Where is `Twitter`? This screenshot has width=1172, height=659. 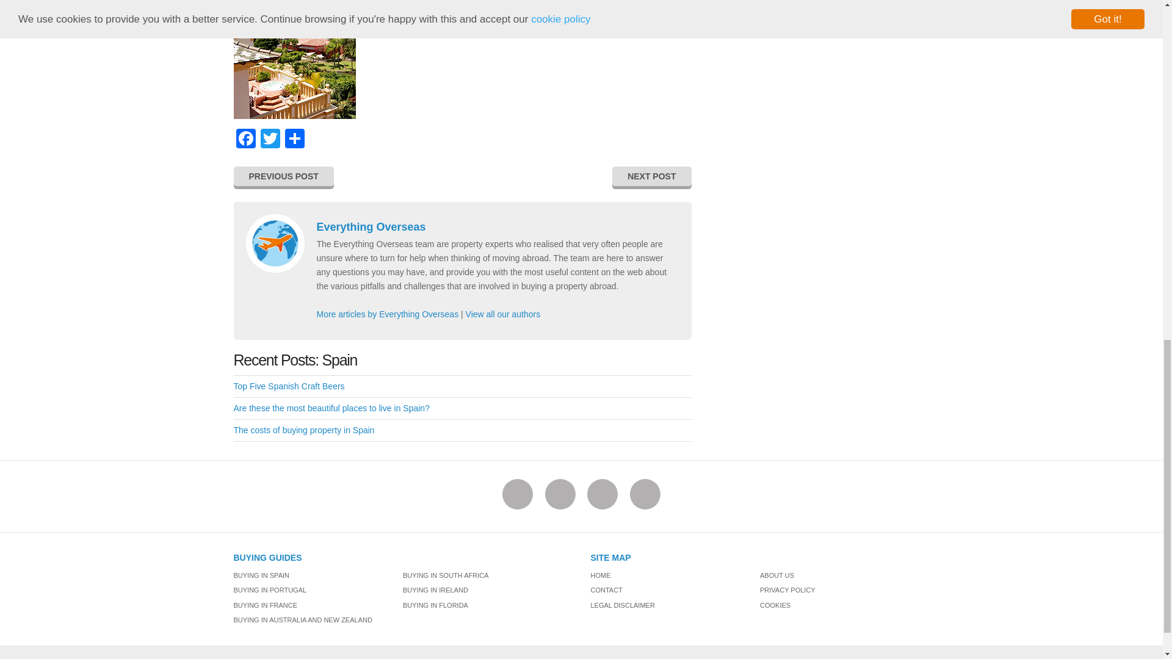 Twitter is located at coordinates (270, 140).